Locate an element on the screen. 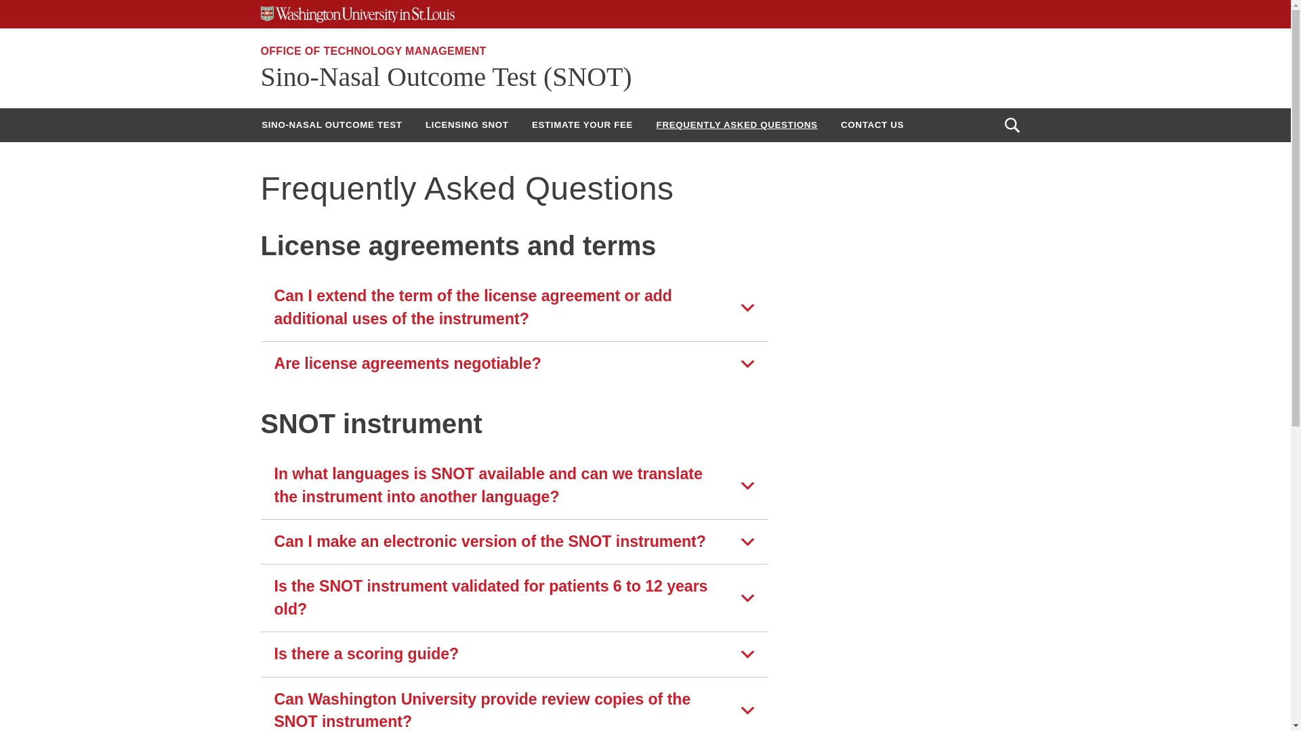  ESTIMATE YOUR FEE is located at coordinates (581, 125).